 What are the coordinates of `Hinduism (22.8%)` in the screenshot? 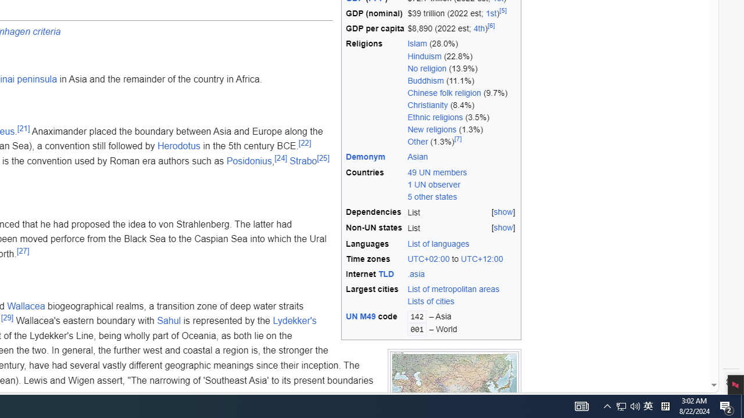 It's located at (462, 56).